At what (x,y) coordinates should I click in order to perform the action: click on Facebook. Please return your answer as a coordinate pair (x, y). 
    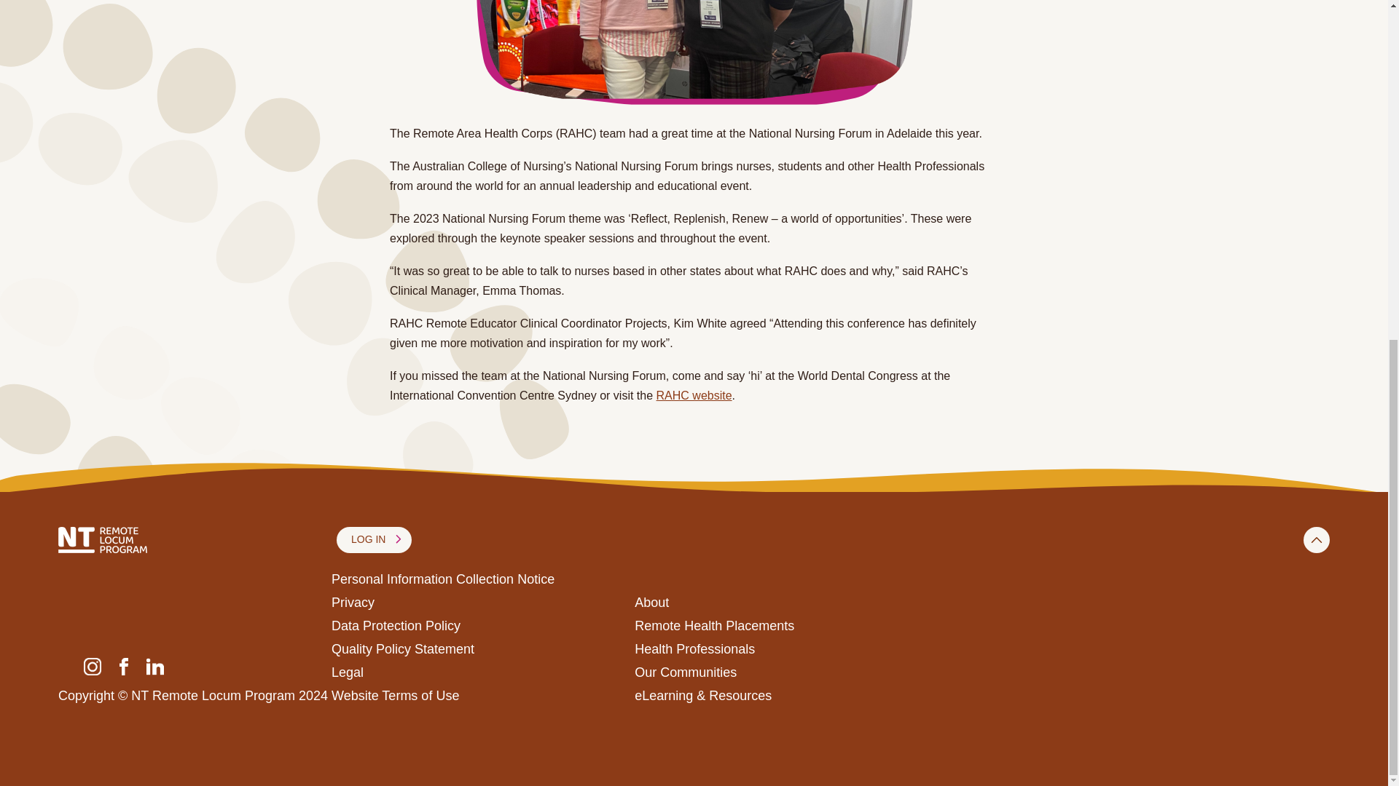
    Looking at the image, I should click on (124, 665).